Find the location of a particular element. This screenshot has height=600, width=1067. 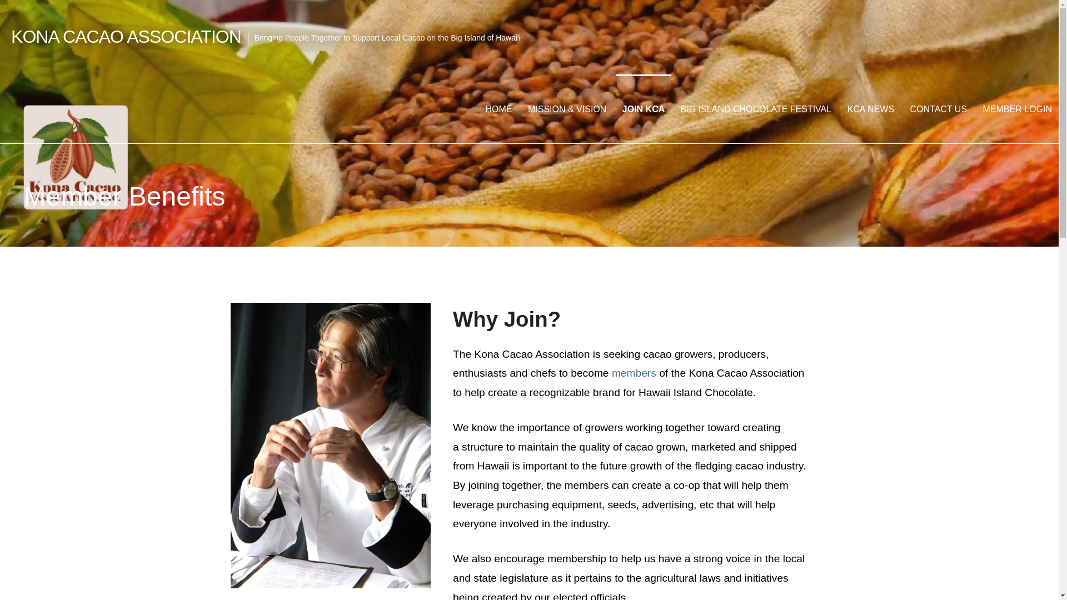

CONTACT US is located at coordinates (939, 109).